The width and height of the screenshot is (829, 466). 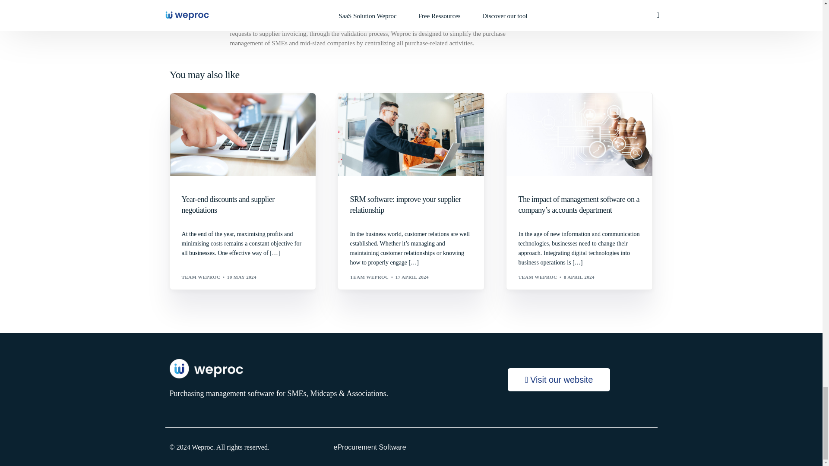 I want to click on  View Post: SRM software: improve your supplier relationship, so click(x=411, y=135).